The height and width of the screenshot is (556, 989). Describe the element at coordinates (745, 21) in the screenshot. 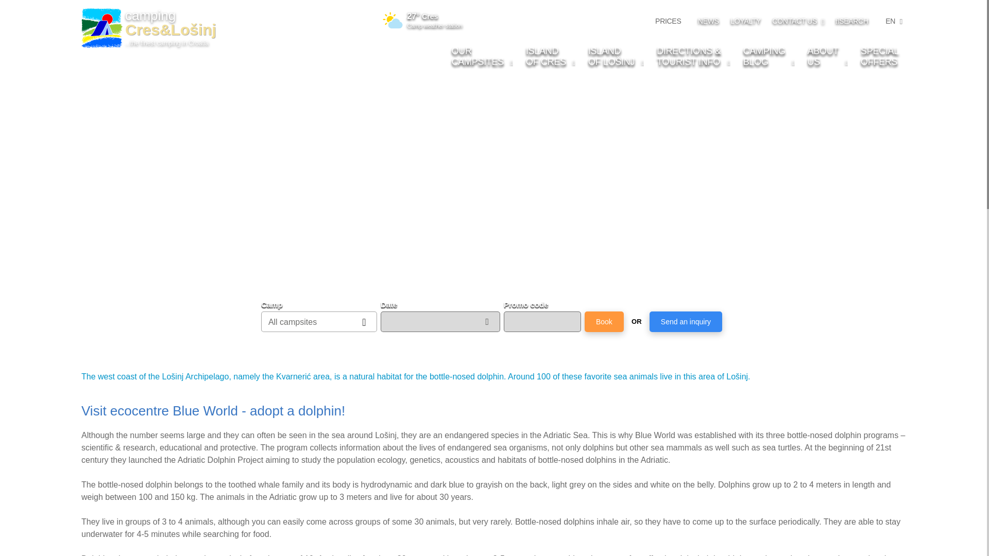

I see `NEWS` at that location.